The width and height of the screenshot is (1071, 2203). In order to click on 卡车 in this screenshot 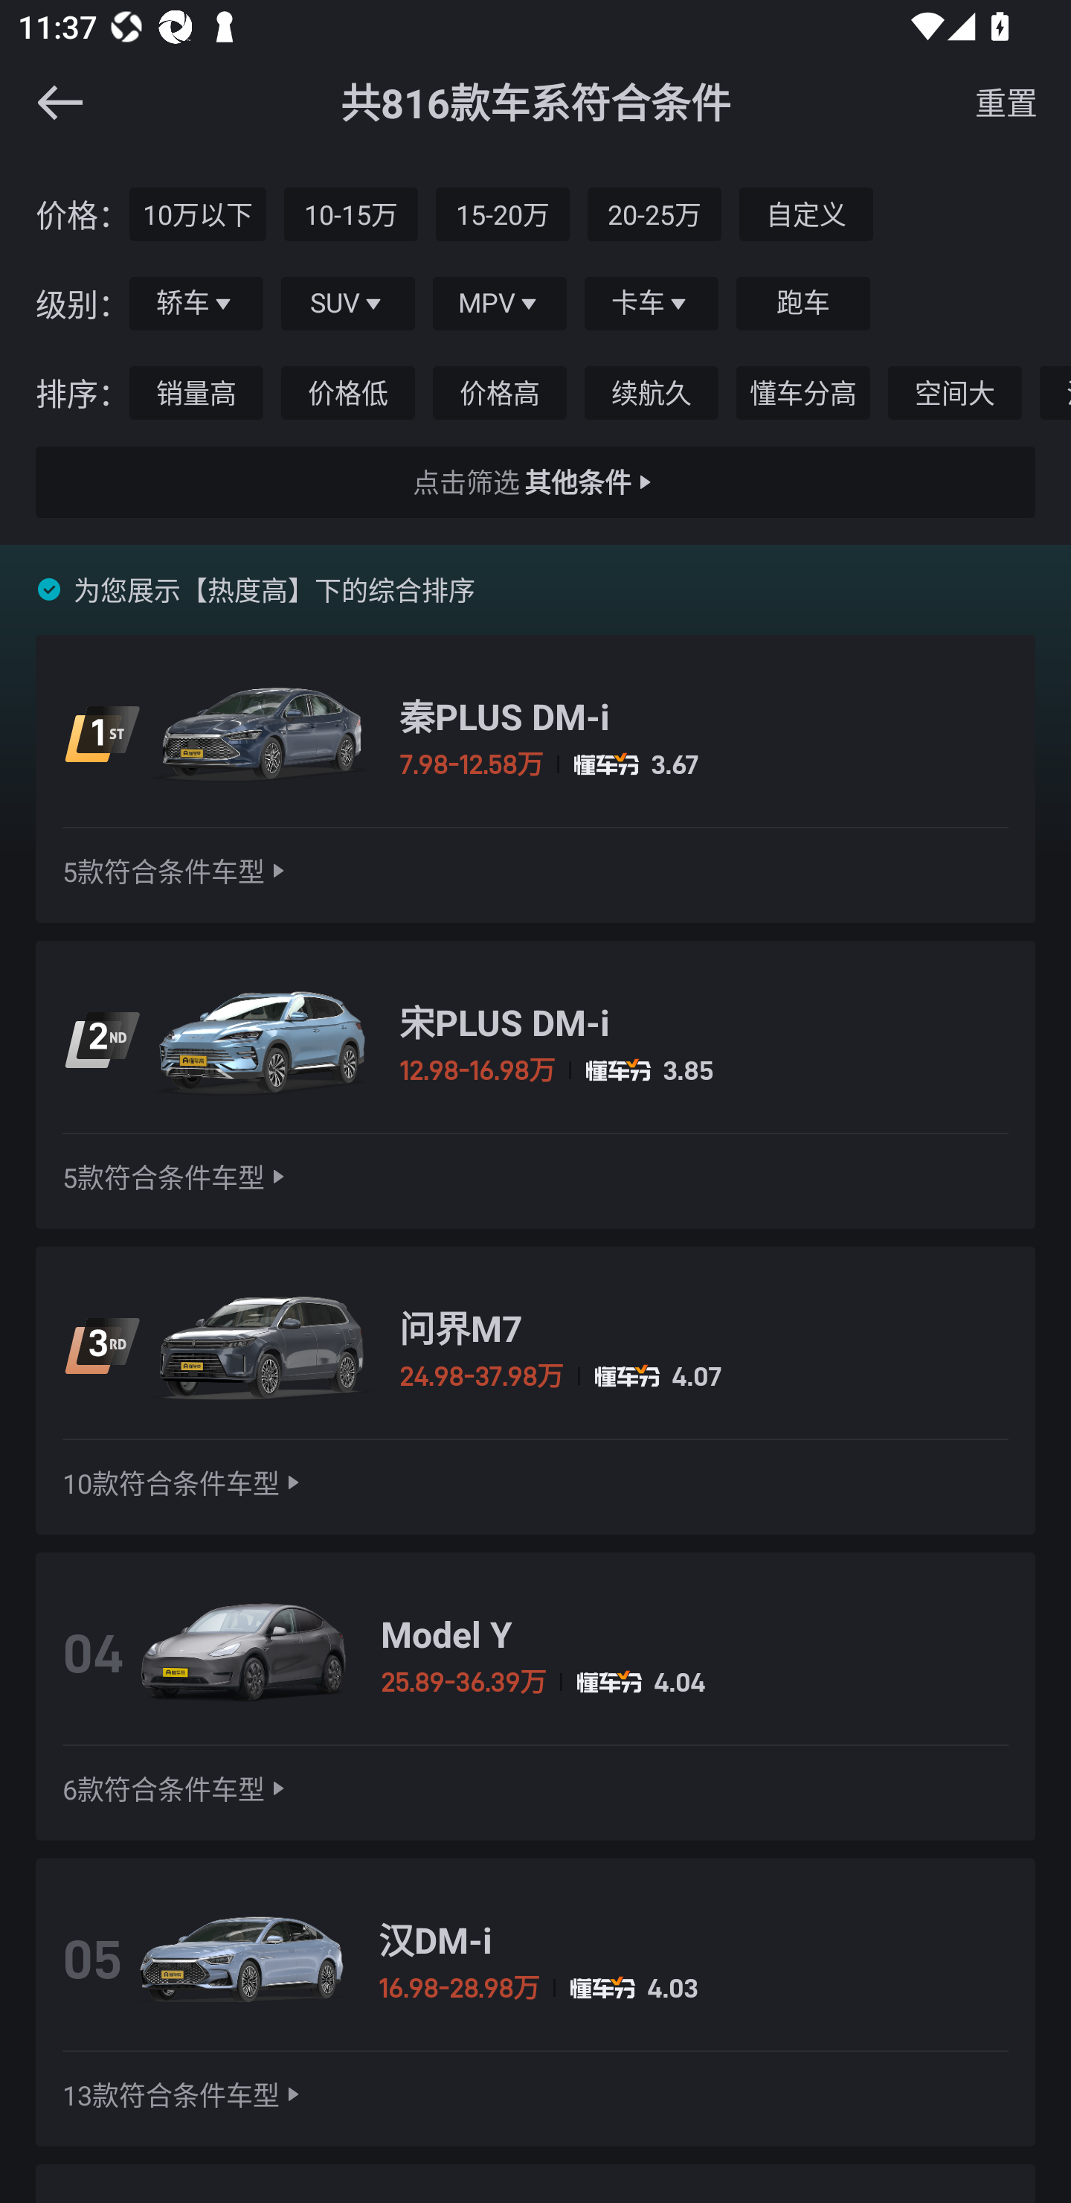, I will do `click(652, 304)`.